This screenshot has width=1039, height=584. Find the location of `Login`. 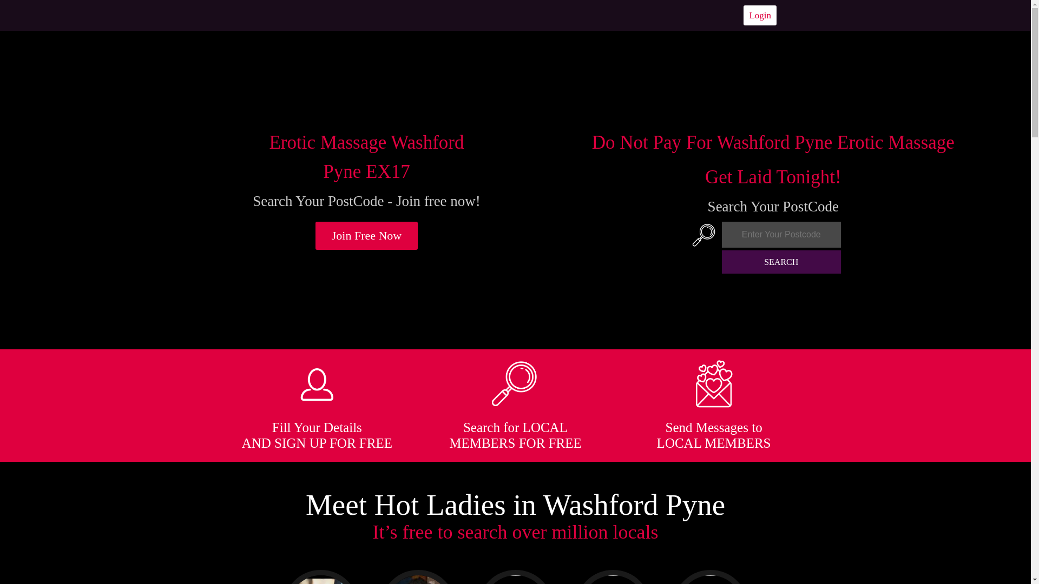

Login is located at coordinates (760, 15).